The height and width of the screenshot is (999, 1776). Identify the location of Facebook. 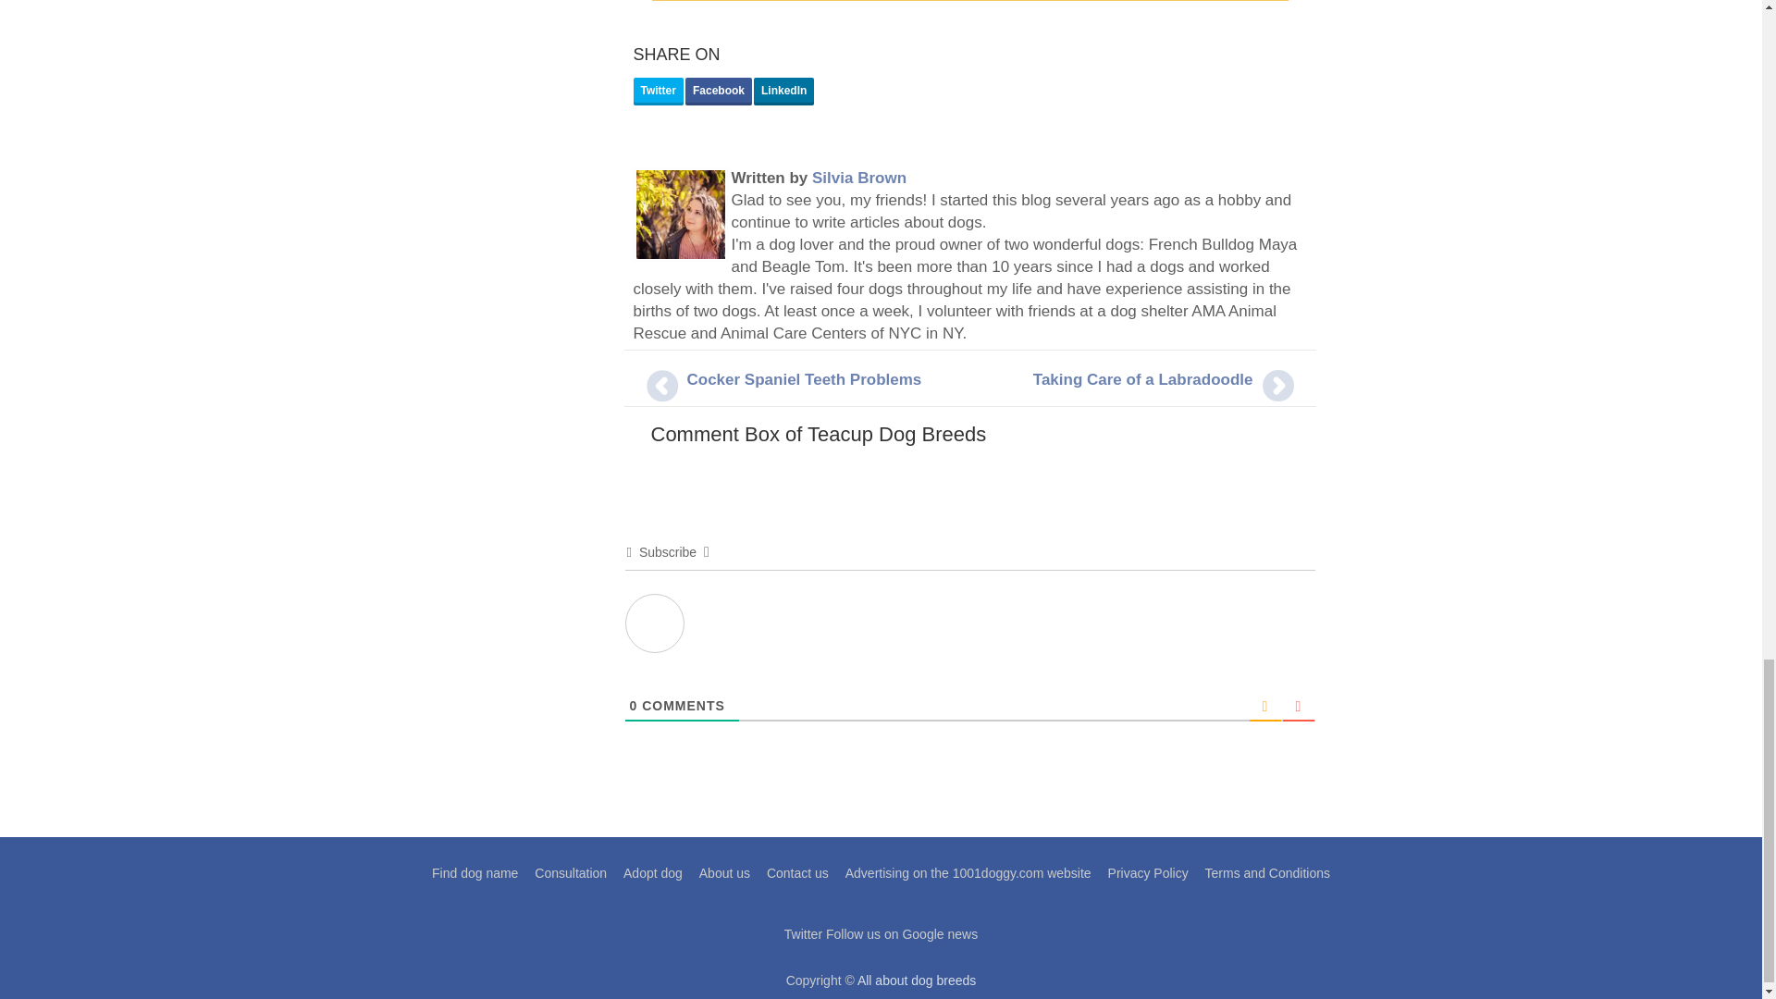
(718, 92).